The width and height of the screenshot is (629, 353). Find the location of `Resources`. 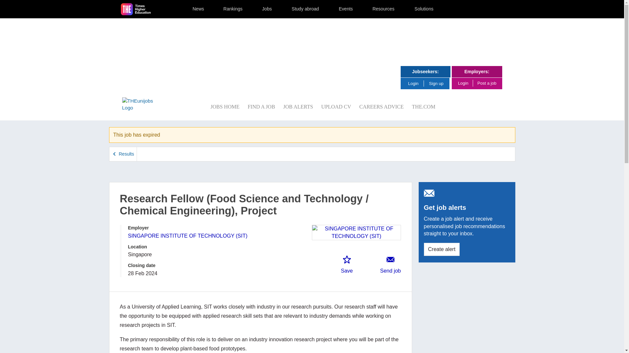

Resources is located at coordinates (383, 9).